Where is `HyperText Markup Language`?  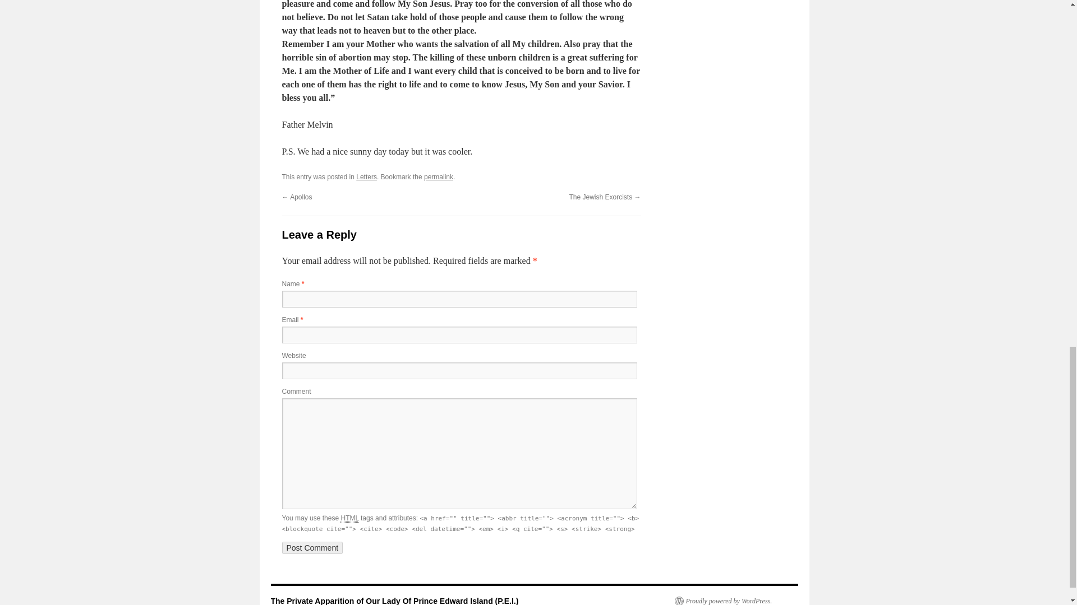 HyperText Markup Language is located at coordinates (349, 519).